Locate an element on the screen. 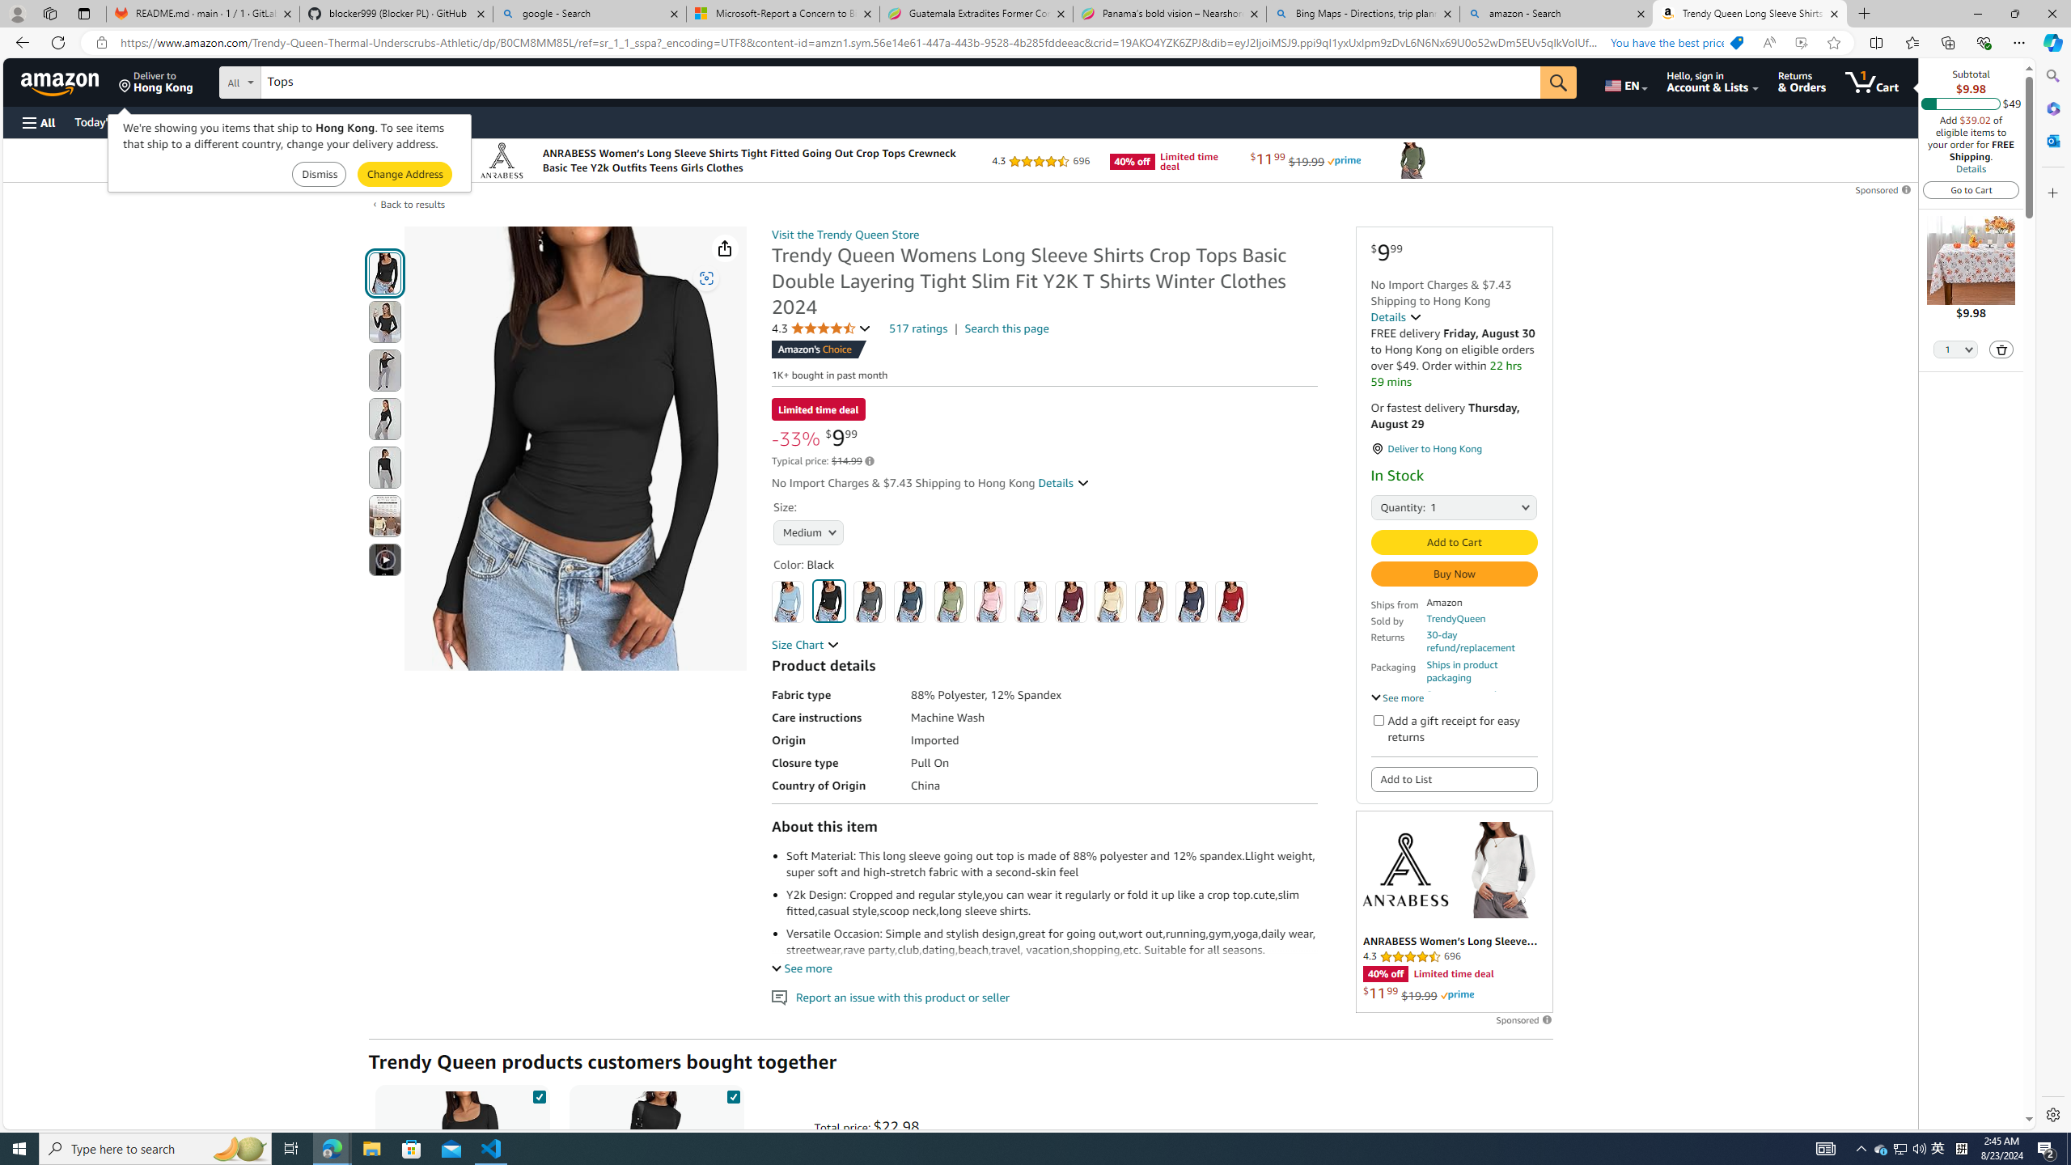 This screenshot has height=1165, width=2071. Wine Red is located at coordinates (1071, 601).